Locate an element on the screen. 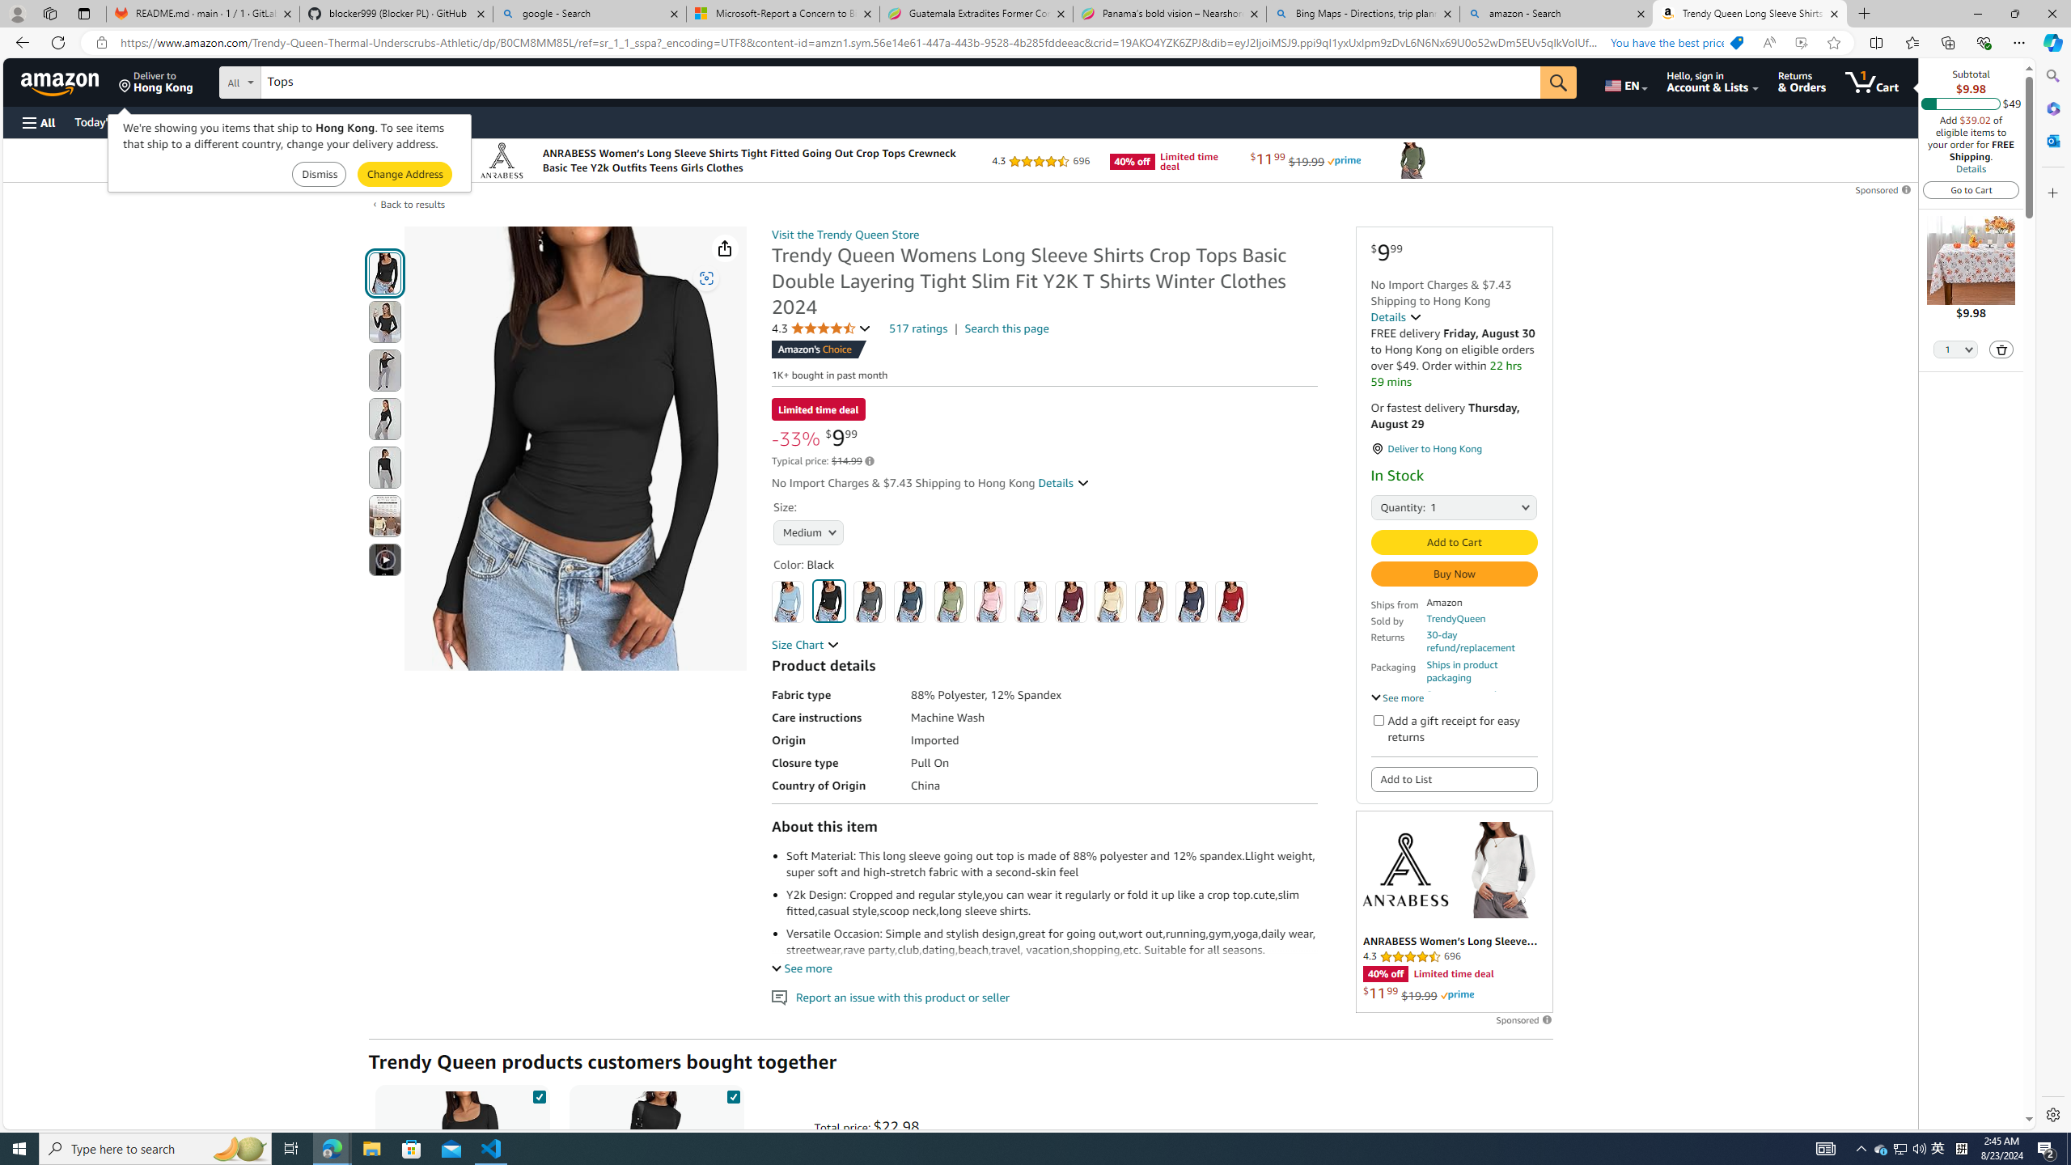 This screenshot has height=1165, width=2071. Wine Red is located at coordinates (1071, 601).